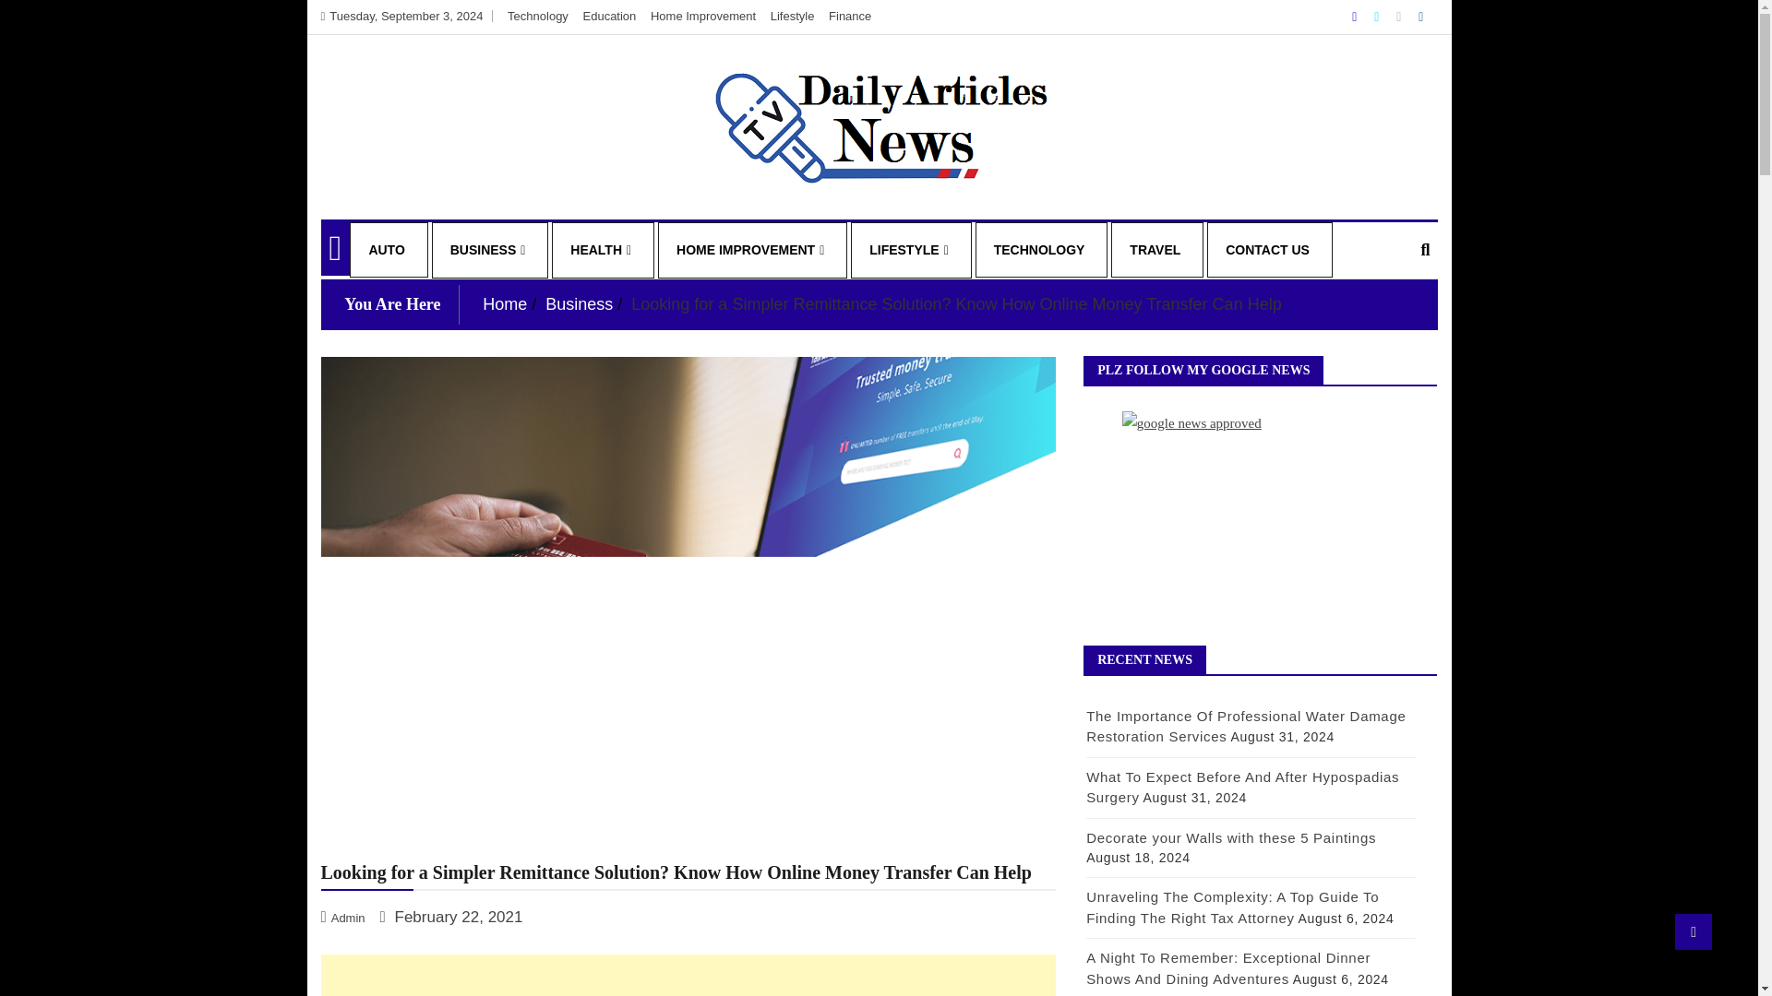 This screenshot has height=996, width=1772. What do you see at coordinates (750, 251) in the screenshot?
I see `HOME IMPROVEMENT` at bounding box center [750, 251].